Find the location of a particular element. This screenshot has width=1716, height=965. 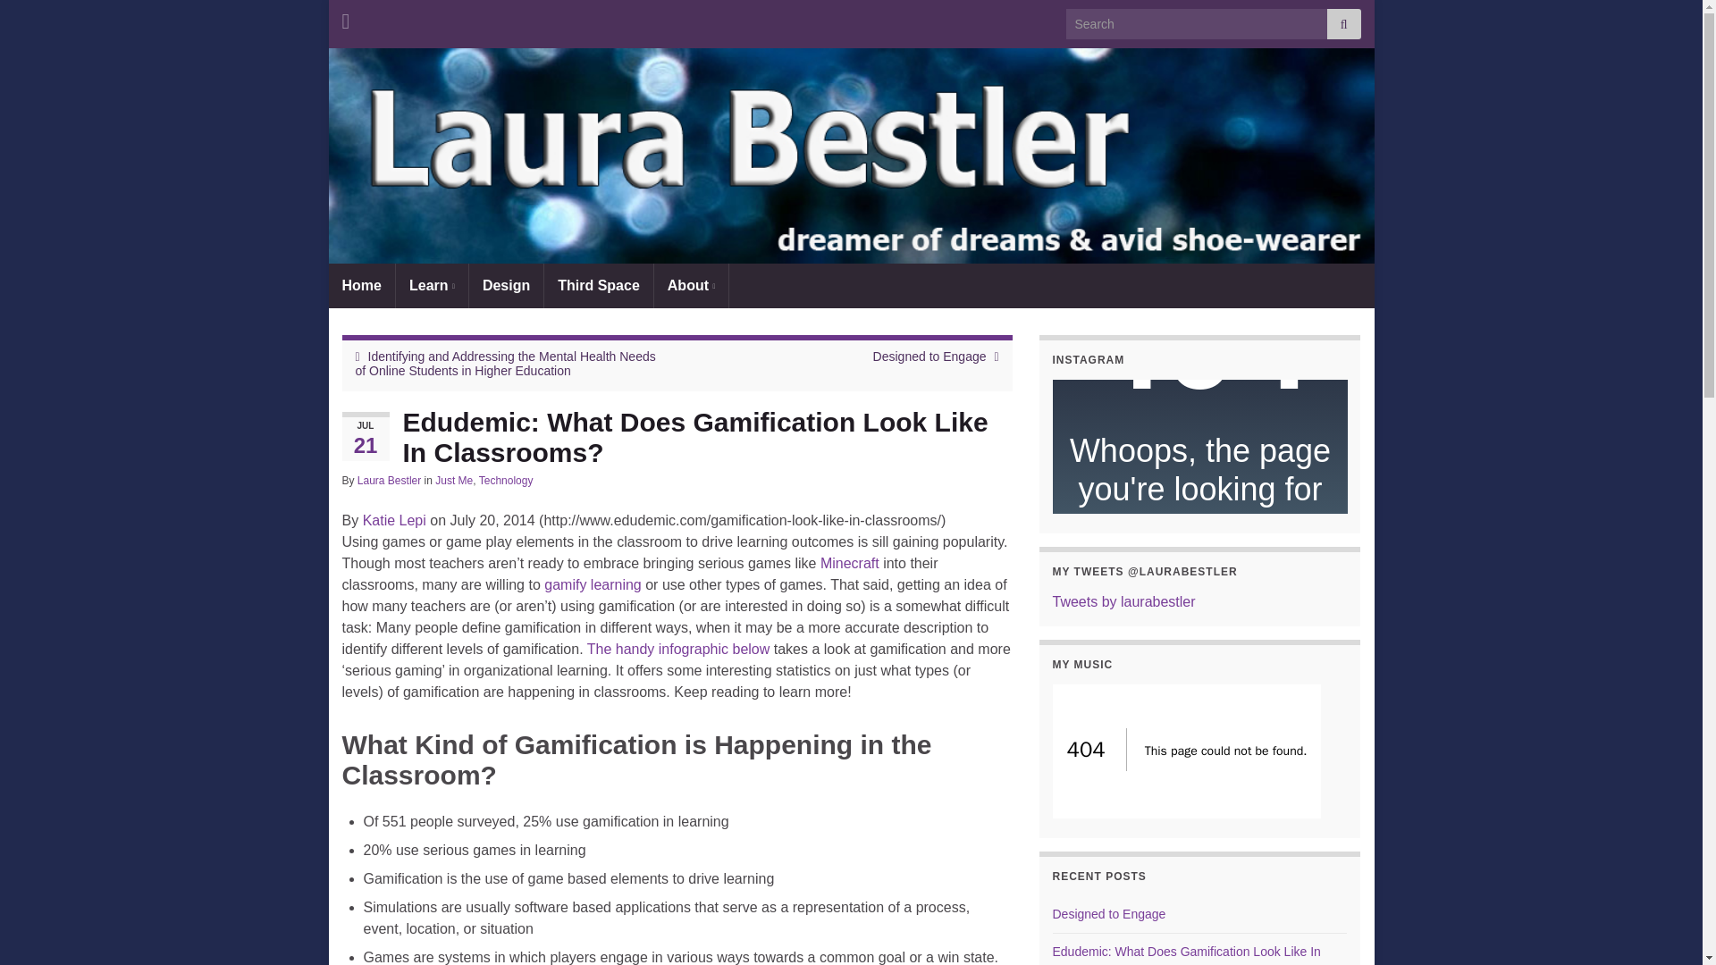

Edudemic: What Does Gamification Look Like In Classrooms? is located at coordinates (1187, 954).